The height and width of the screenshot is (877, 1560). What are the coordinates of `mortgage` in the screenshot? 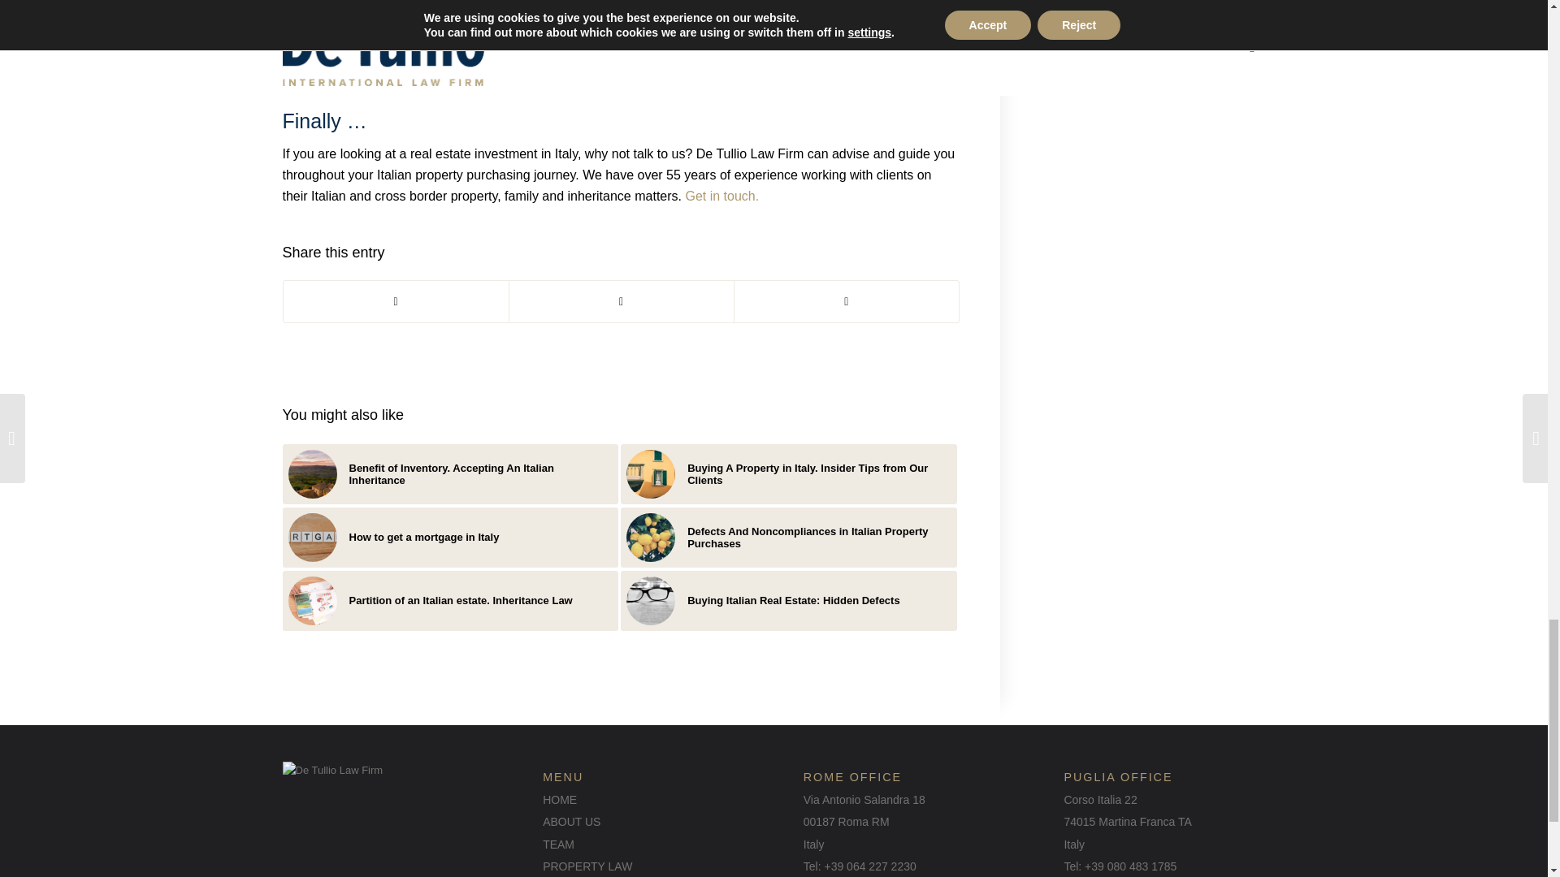 It's located at (312, 538).